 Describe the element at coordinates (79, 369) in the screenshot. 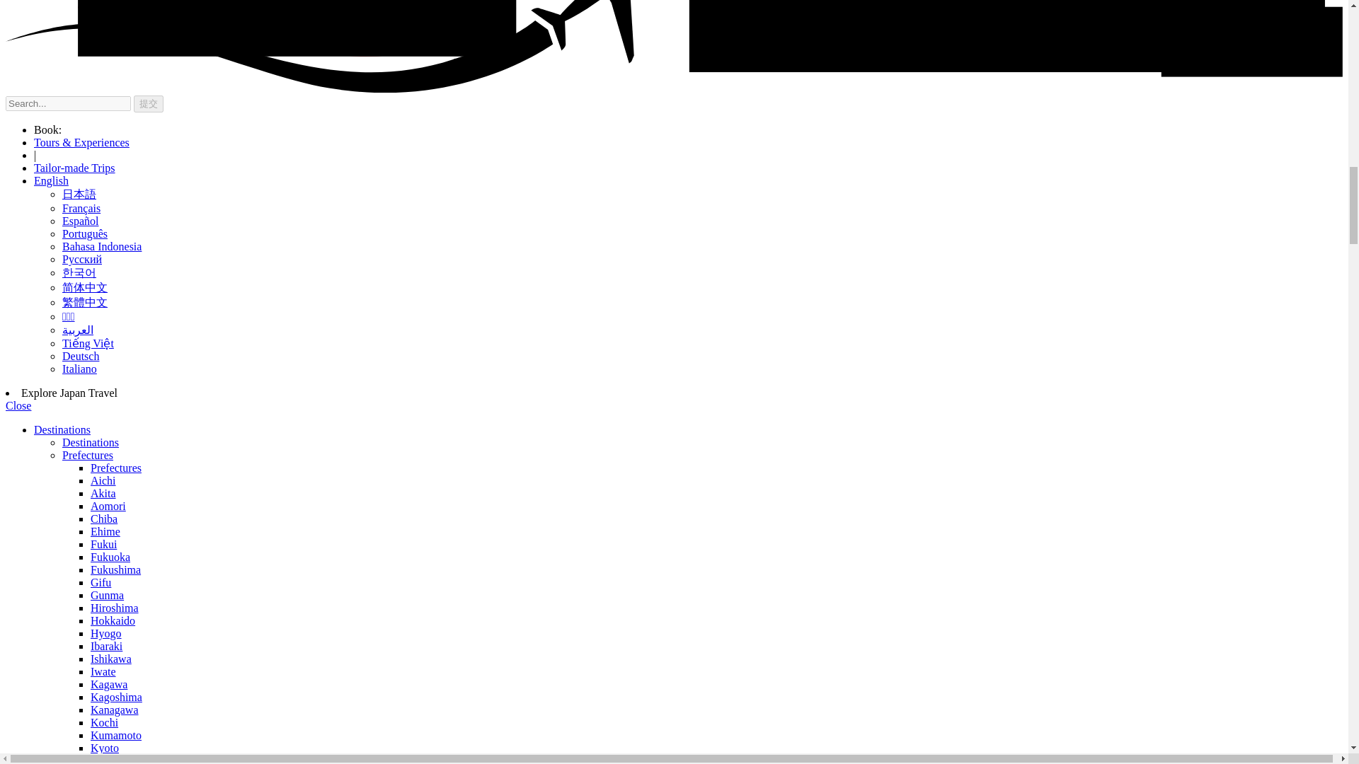

I see `Italiano` at that location.